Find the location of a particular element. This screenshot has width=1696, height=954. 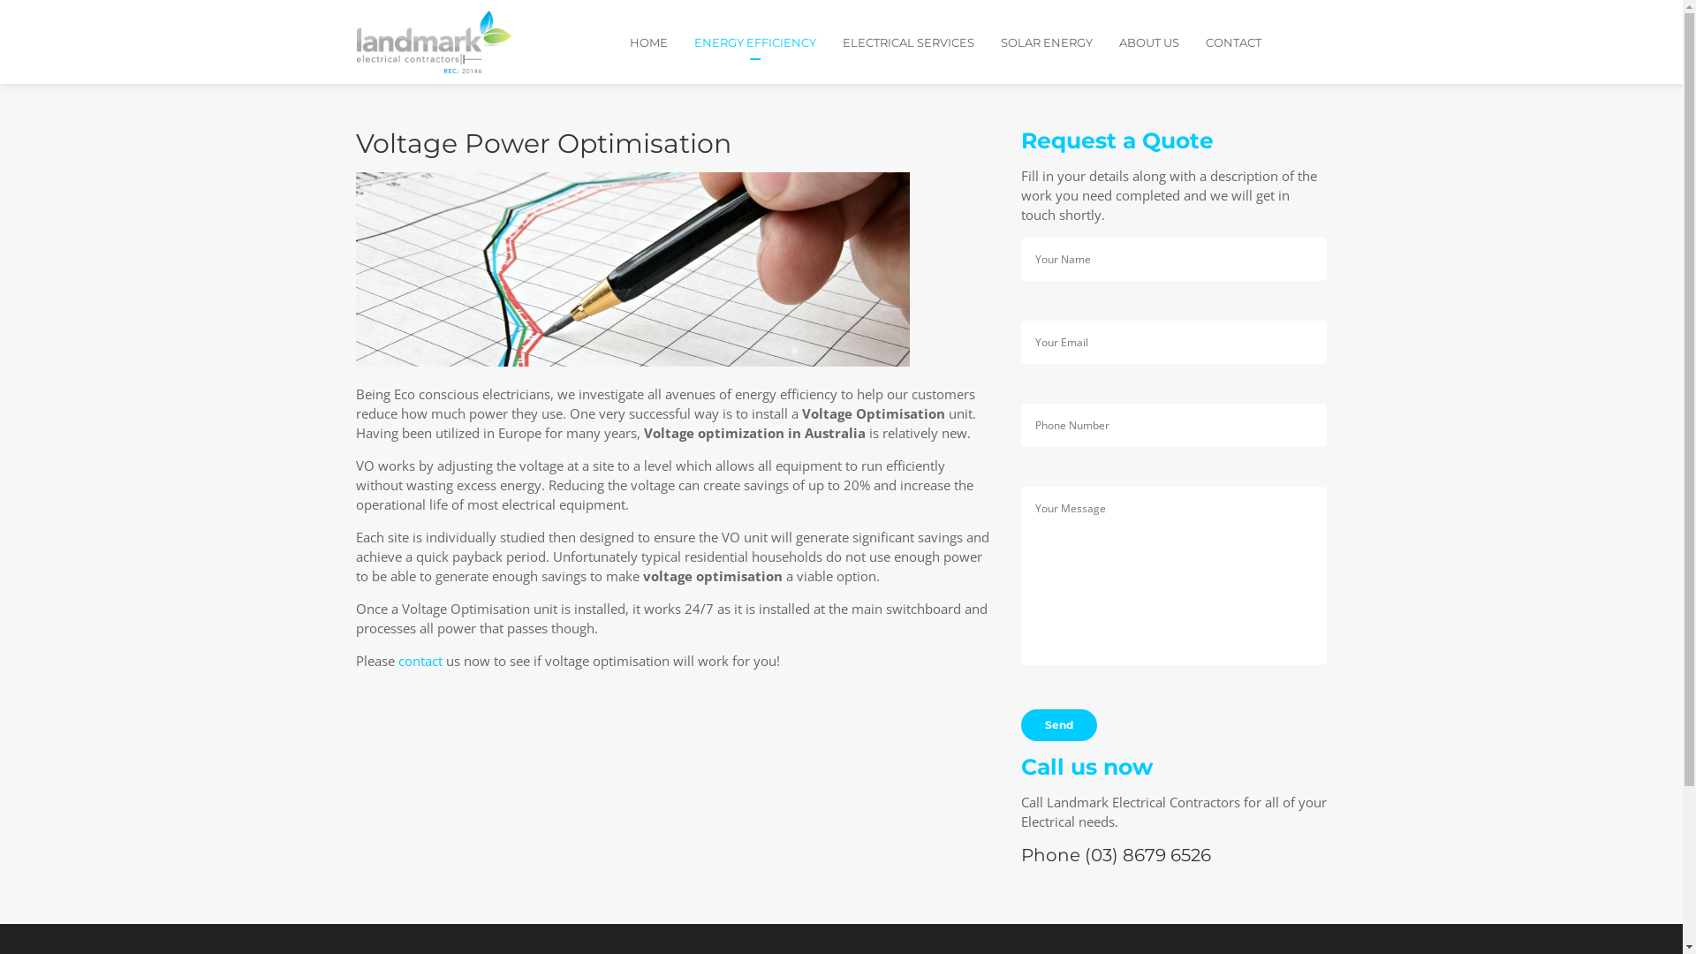

contact is located at coordinates (420, 661).